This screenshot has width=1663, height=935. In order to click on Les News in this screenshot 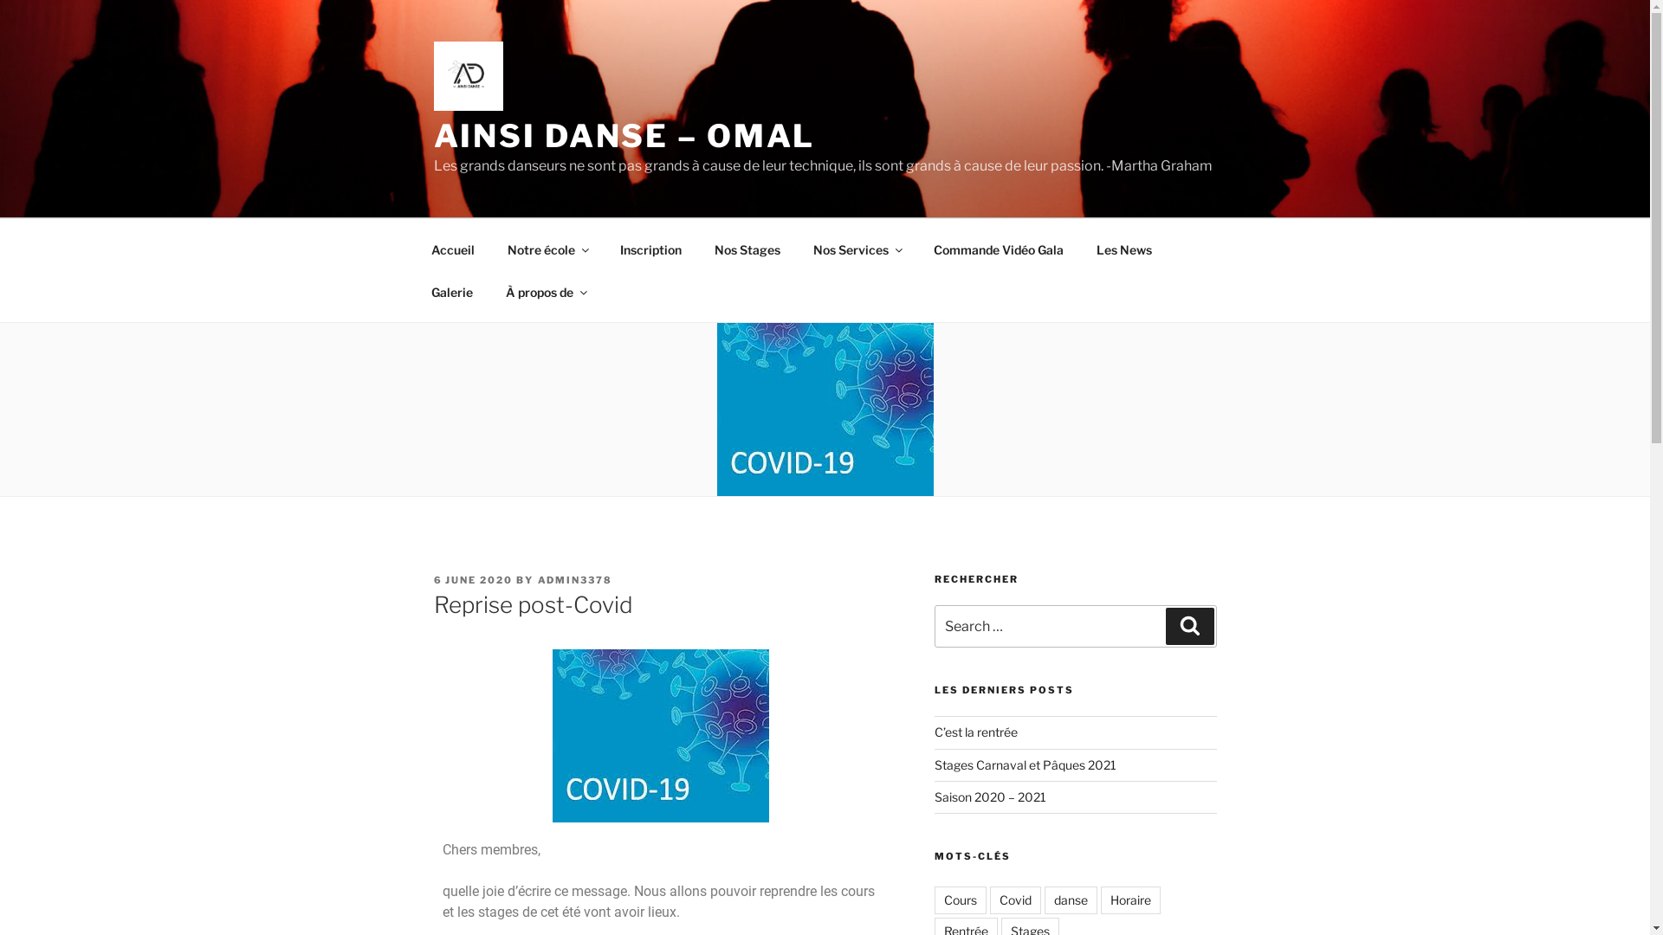, I will do `click(1124, 249)`.